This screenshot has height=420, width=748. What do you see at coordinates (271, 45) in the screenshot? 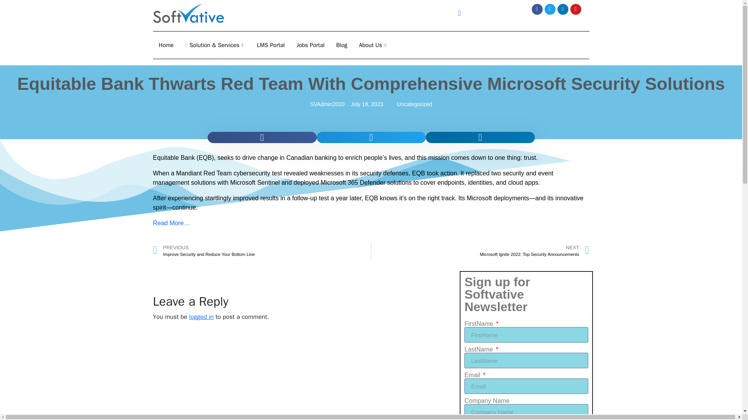
I see `LMS Portal` at bounding box center [271, 45].